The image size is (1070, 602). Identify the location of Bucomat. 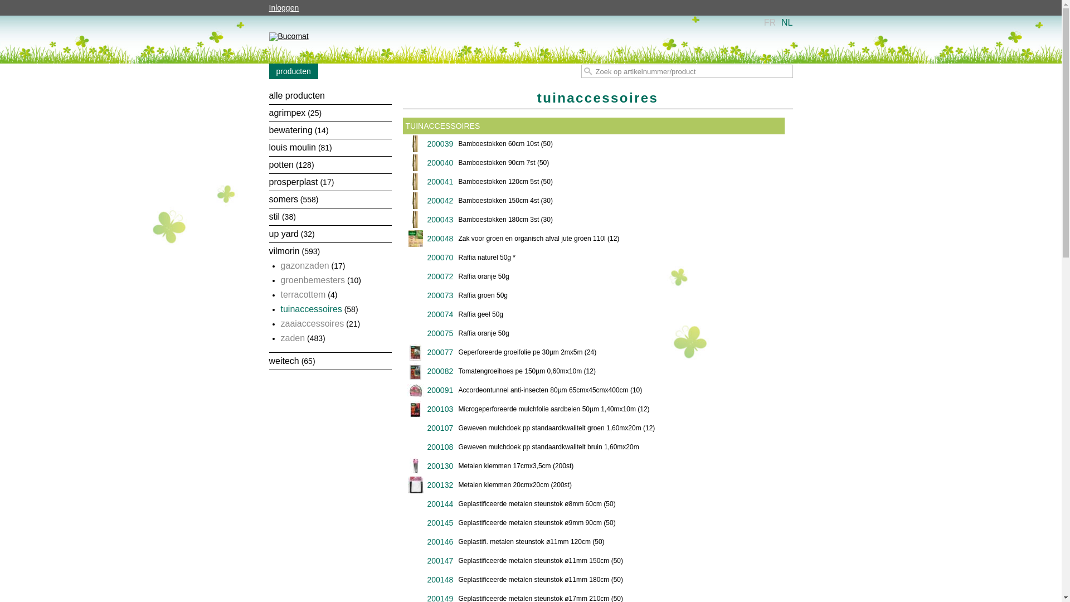
(289, 37).